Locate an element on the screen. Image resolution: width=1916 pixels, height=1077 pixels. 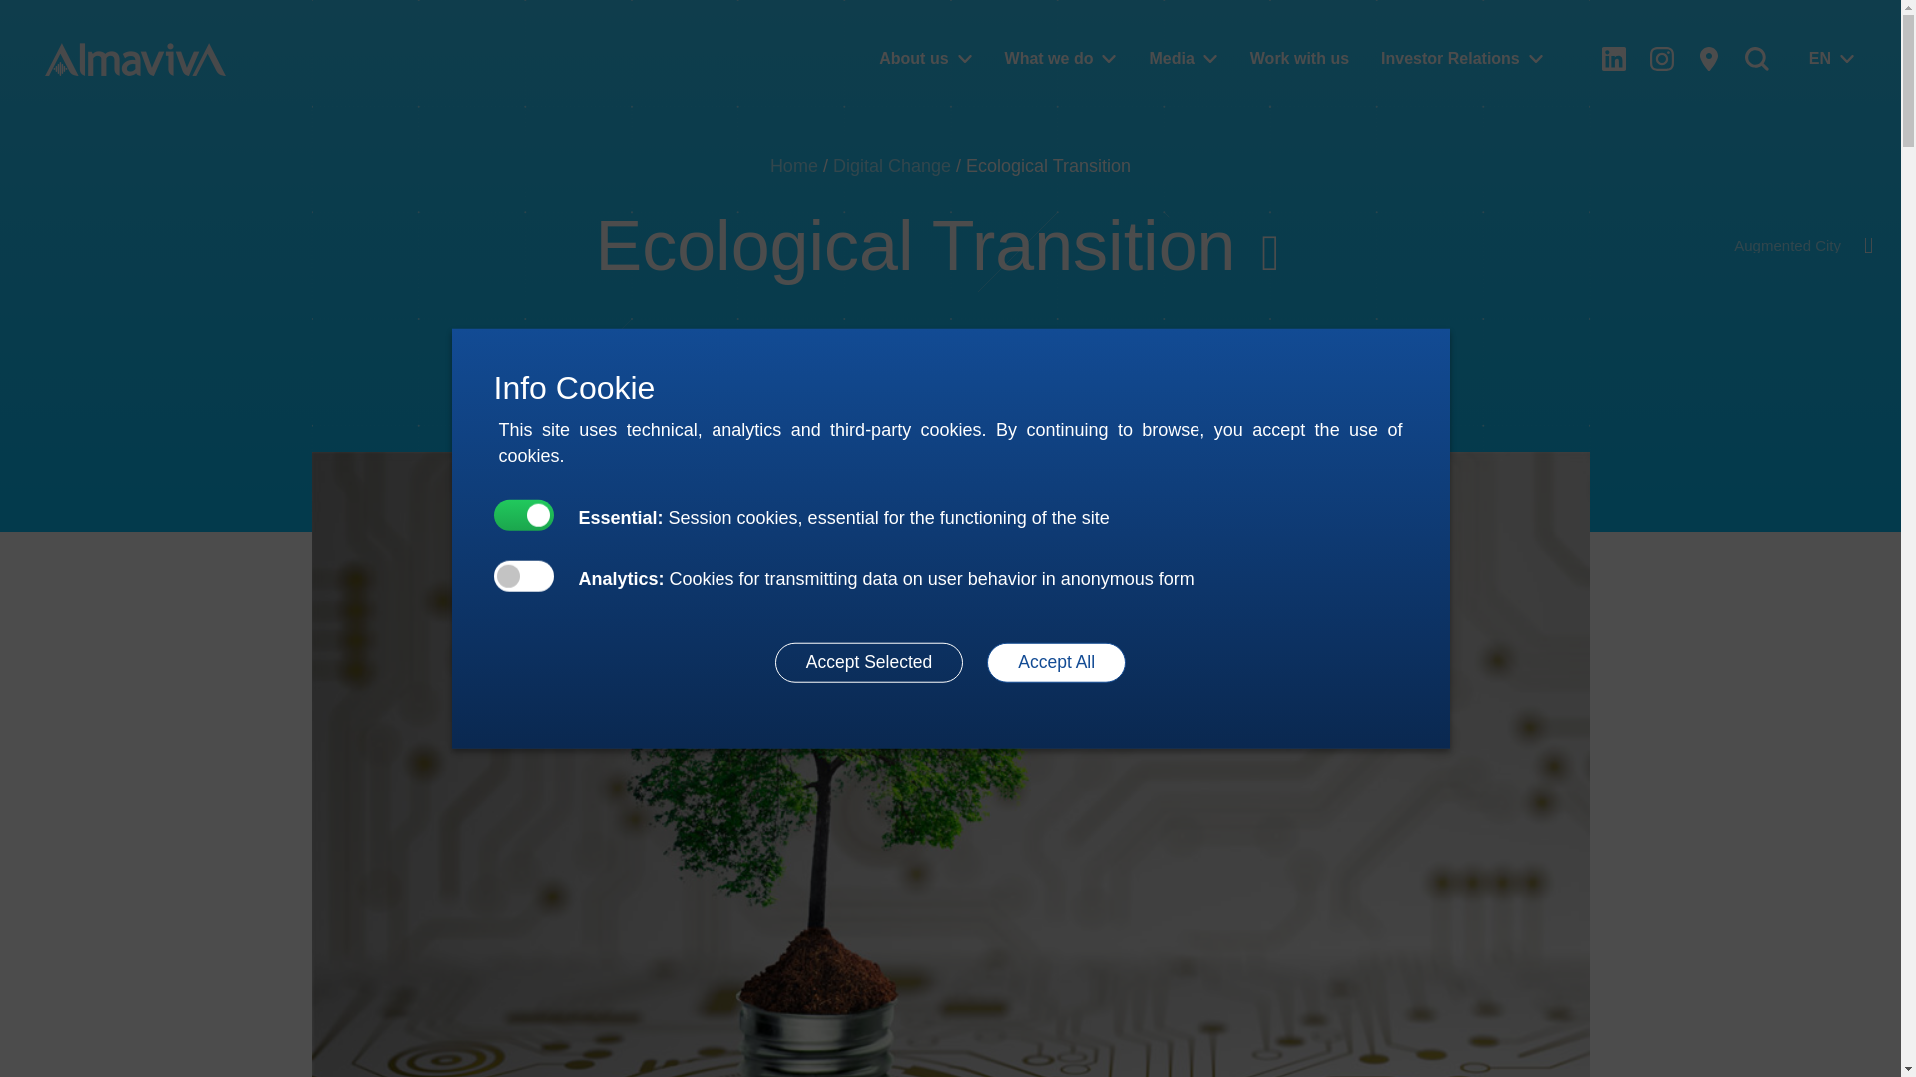
Accept All is located at coordinates (1056, 661).